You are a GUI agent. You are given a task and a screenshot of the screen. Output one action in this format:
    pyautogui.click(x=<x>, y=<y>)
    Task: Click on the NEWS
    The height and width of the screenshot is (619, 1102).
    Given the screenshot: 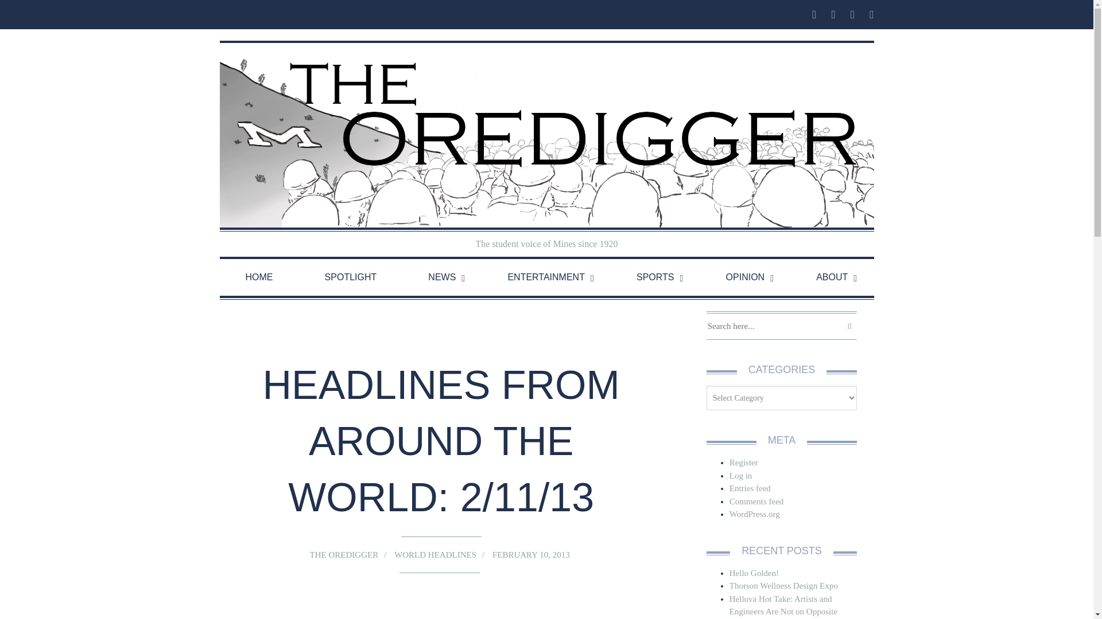 What is the action you would take?
    pyautogui.click(x=442, y=277)
    